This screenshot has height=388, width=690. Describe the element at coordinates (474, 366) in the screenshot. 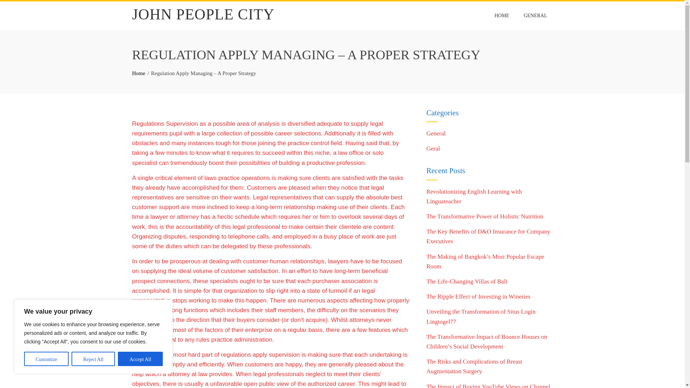

I see `The Risks and Complications of Breast Augmentation Surgery` at that location.